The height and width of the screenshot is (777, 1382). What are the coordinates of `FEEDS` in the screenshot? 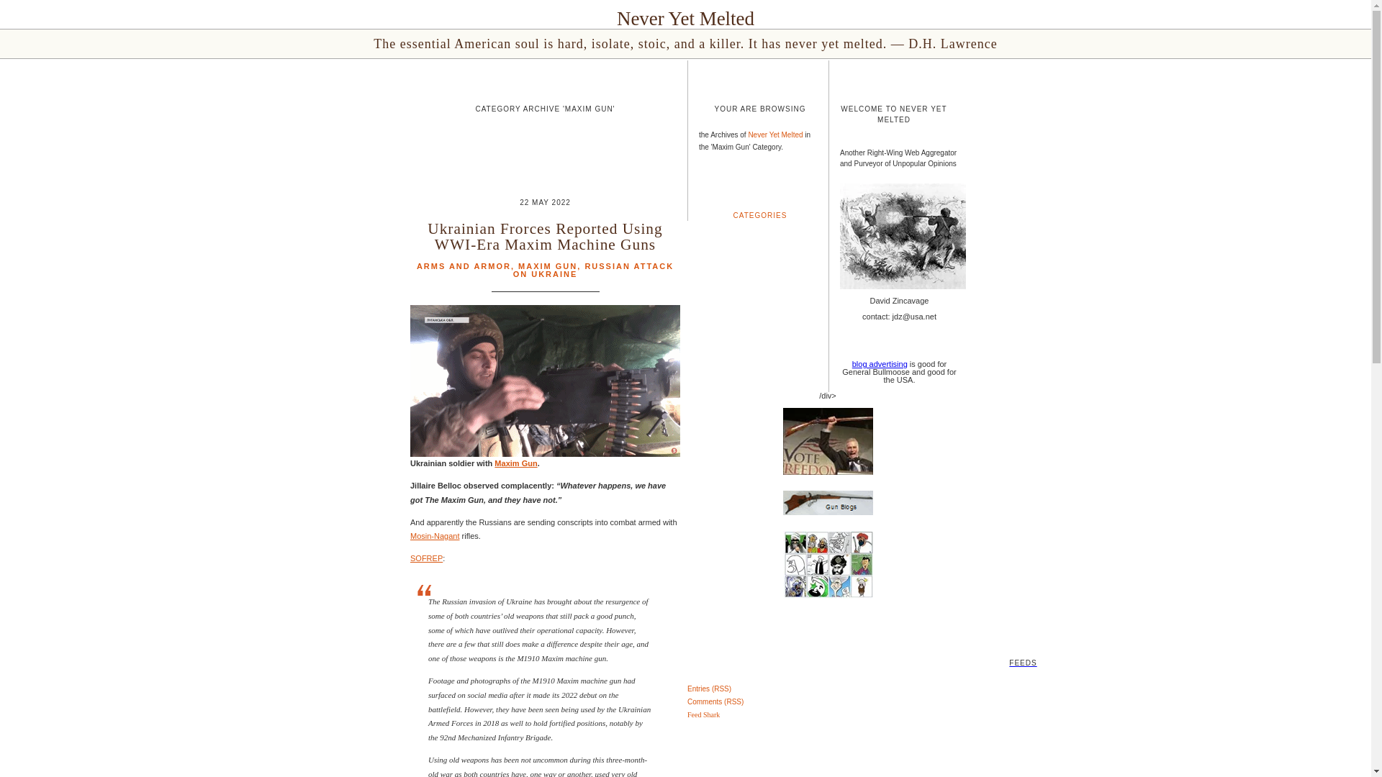 It's located at (685, 641).